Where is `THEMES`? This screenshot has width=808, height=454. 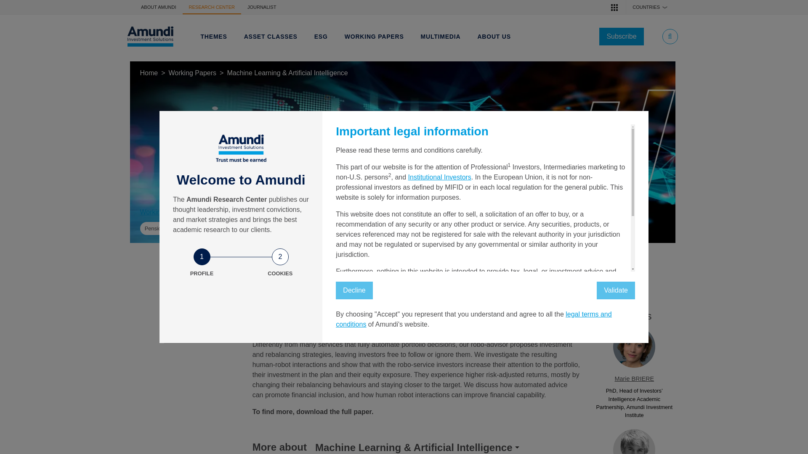 THEMES is located at coordinates (214, 36).